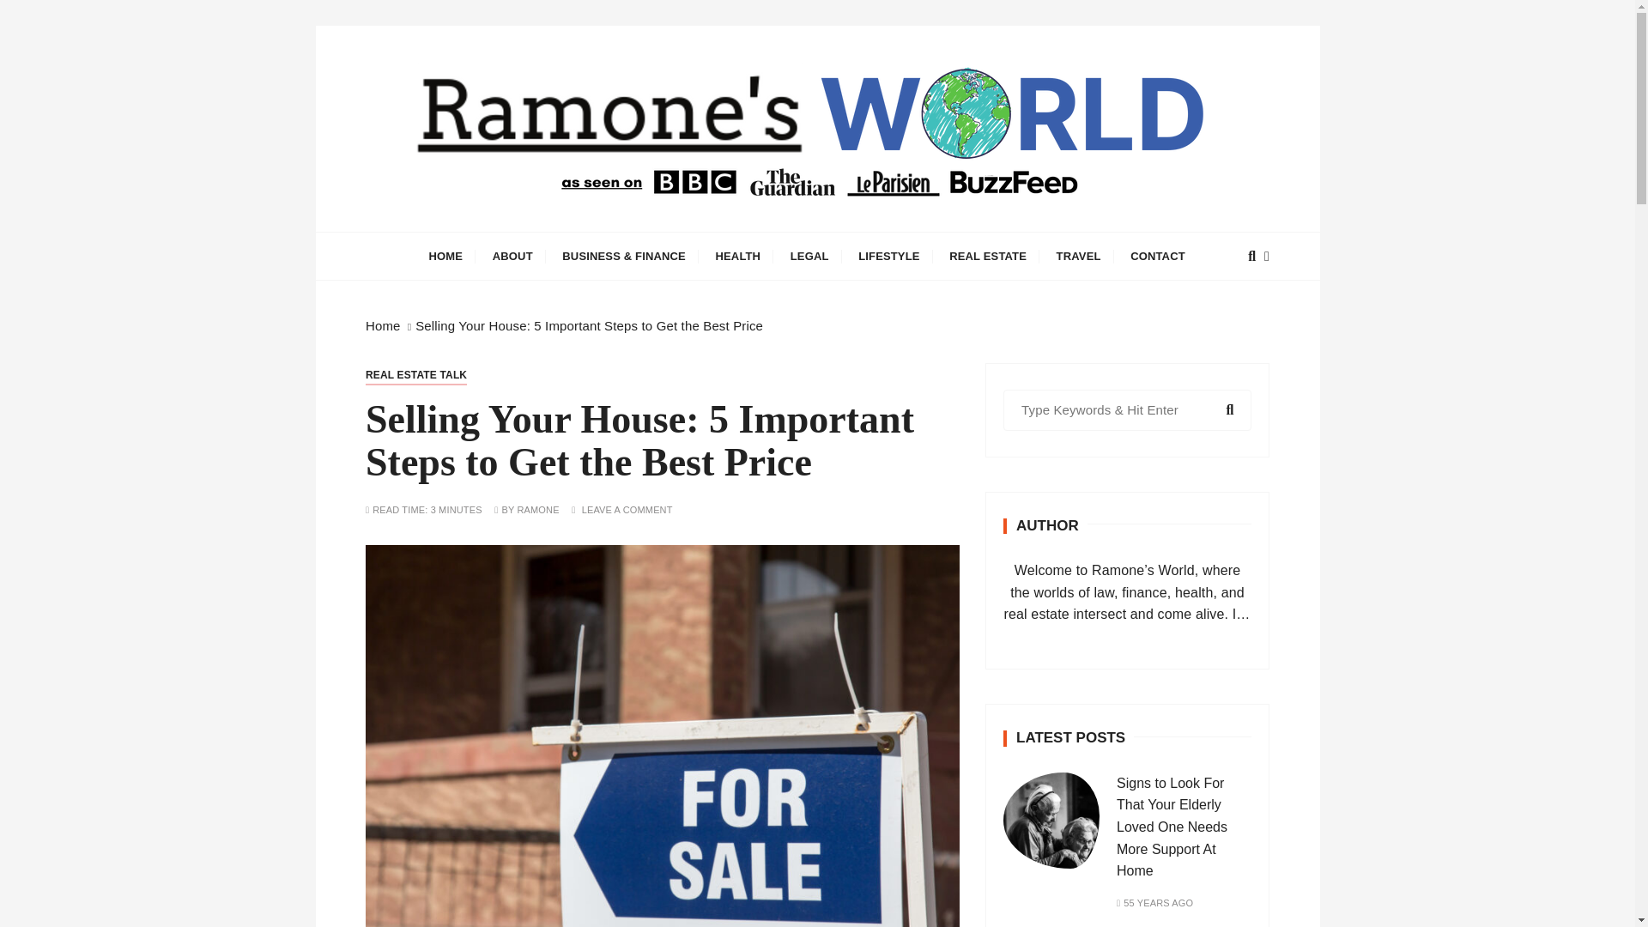 This screenshot has width=1648, height=927. I want to click on REAL ESTATE, so click(987, 256).